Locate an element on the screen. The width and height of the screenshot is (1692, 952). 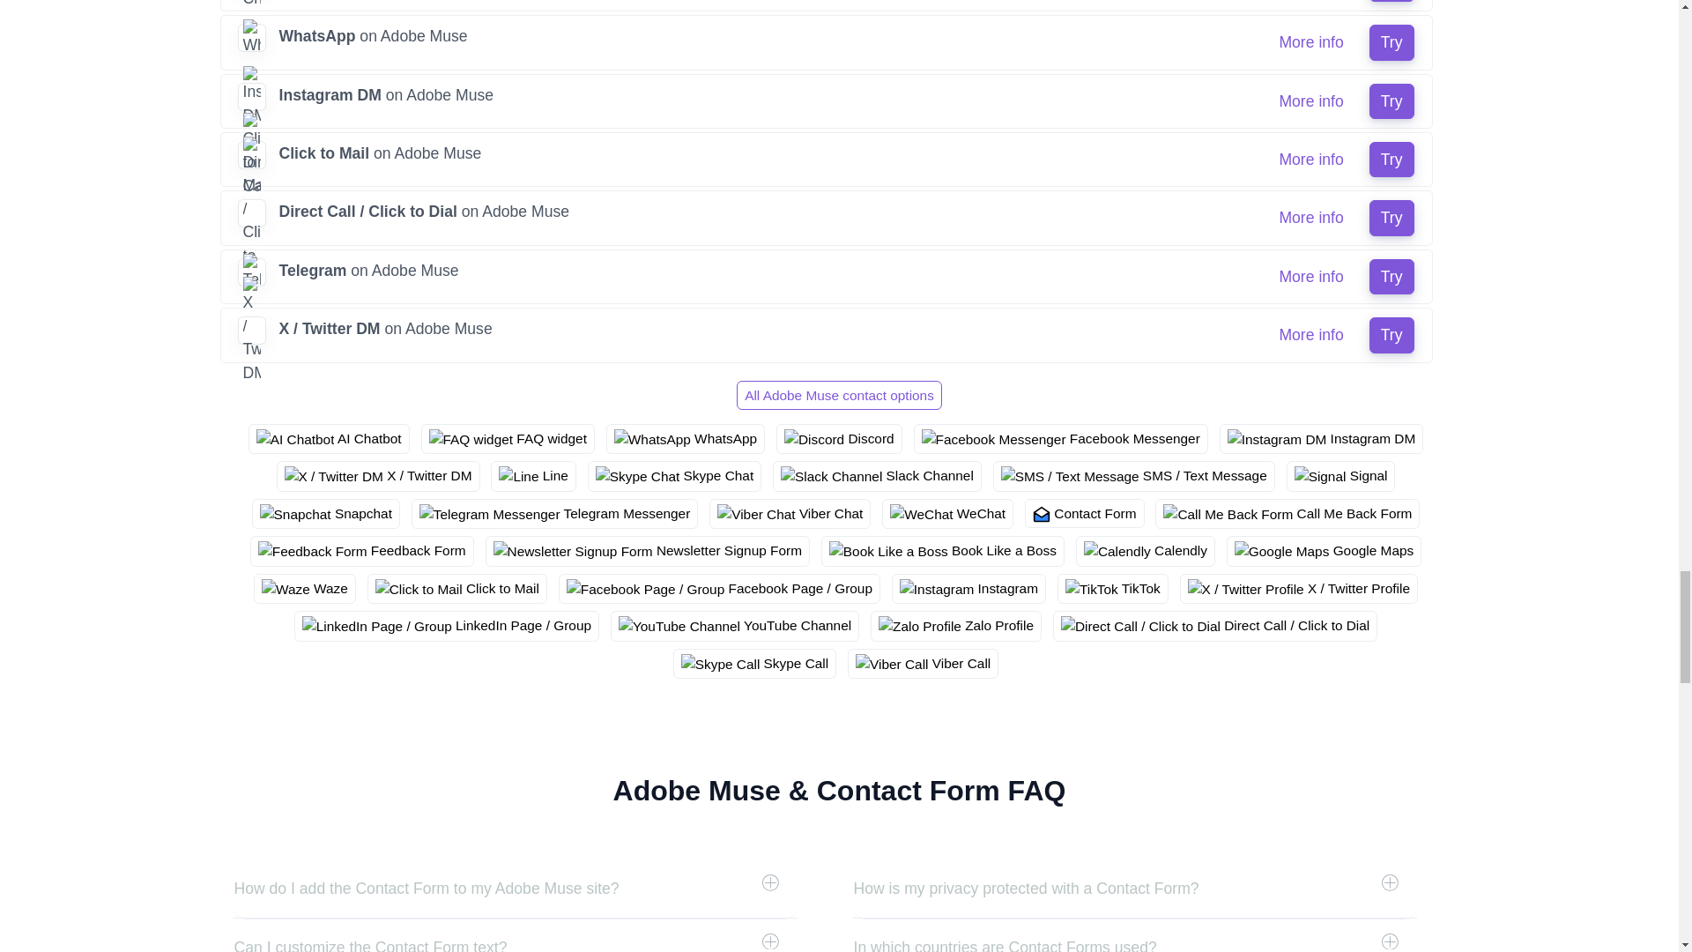
Try is located at coordinates (1391, 217).